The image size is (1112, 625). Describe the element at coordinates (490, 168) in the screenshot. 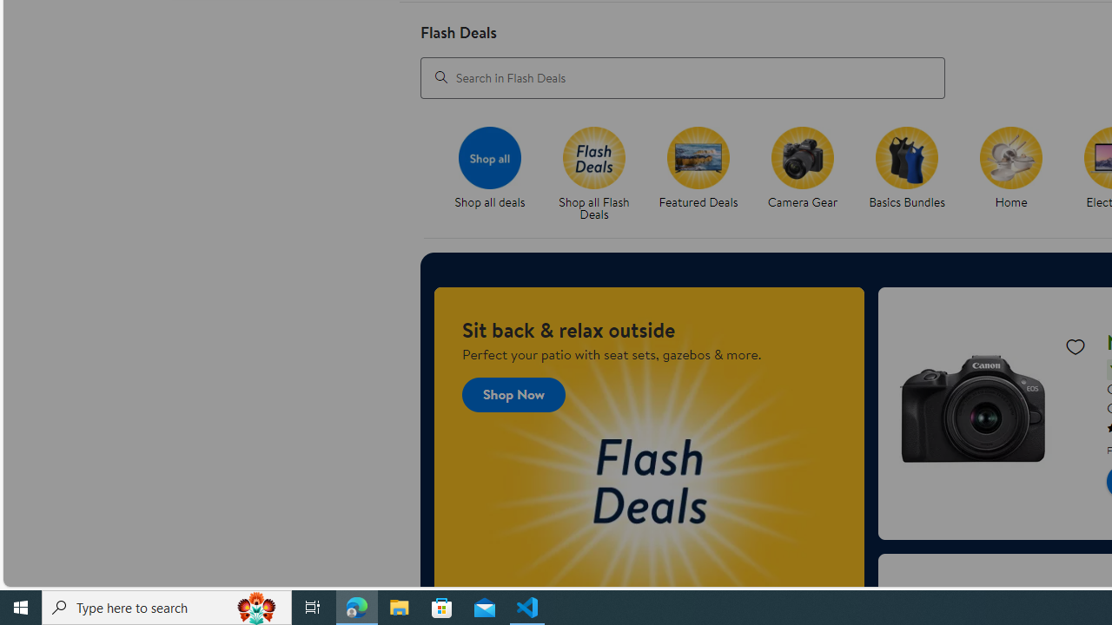

I see `Shop all Shop all deals` at that location.